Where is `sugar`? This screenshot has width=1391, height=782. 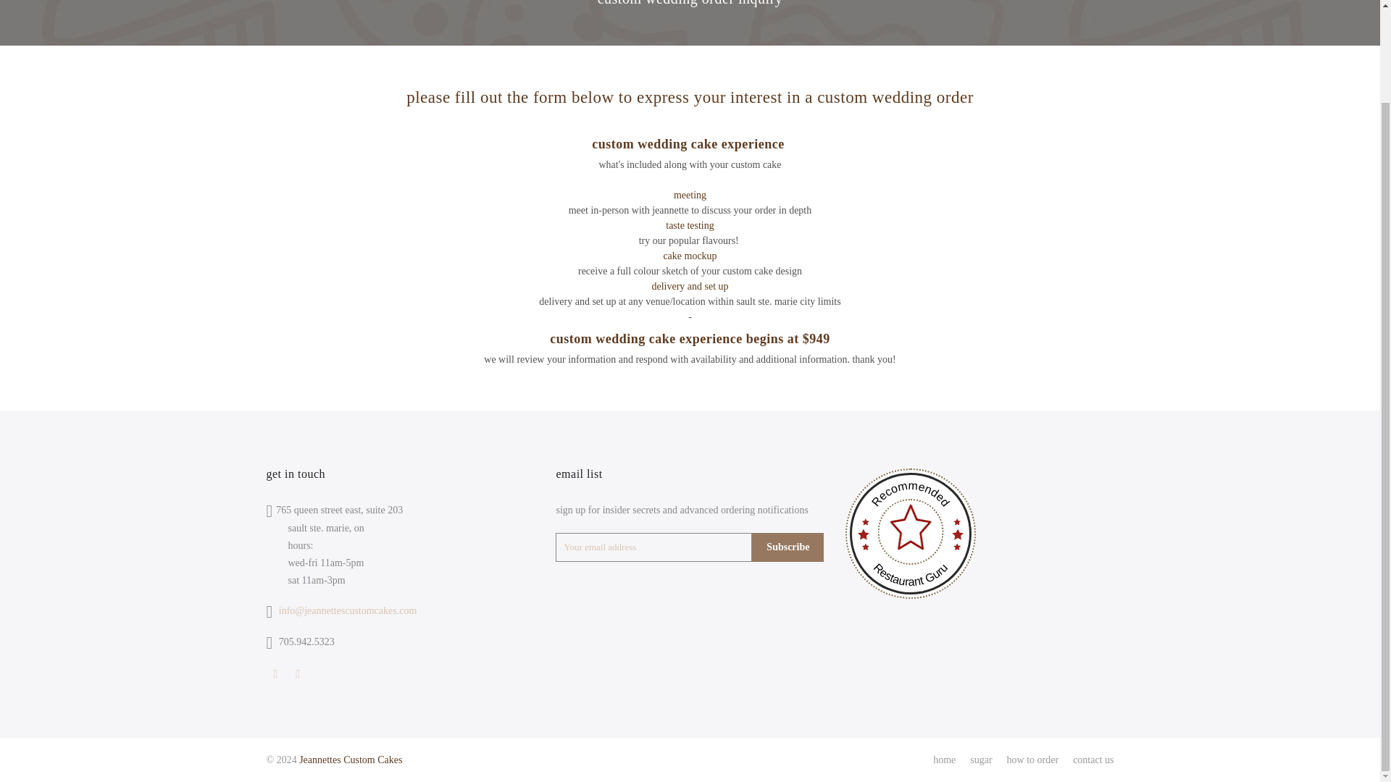 sugar is located at coordinates (980, 760).